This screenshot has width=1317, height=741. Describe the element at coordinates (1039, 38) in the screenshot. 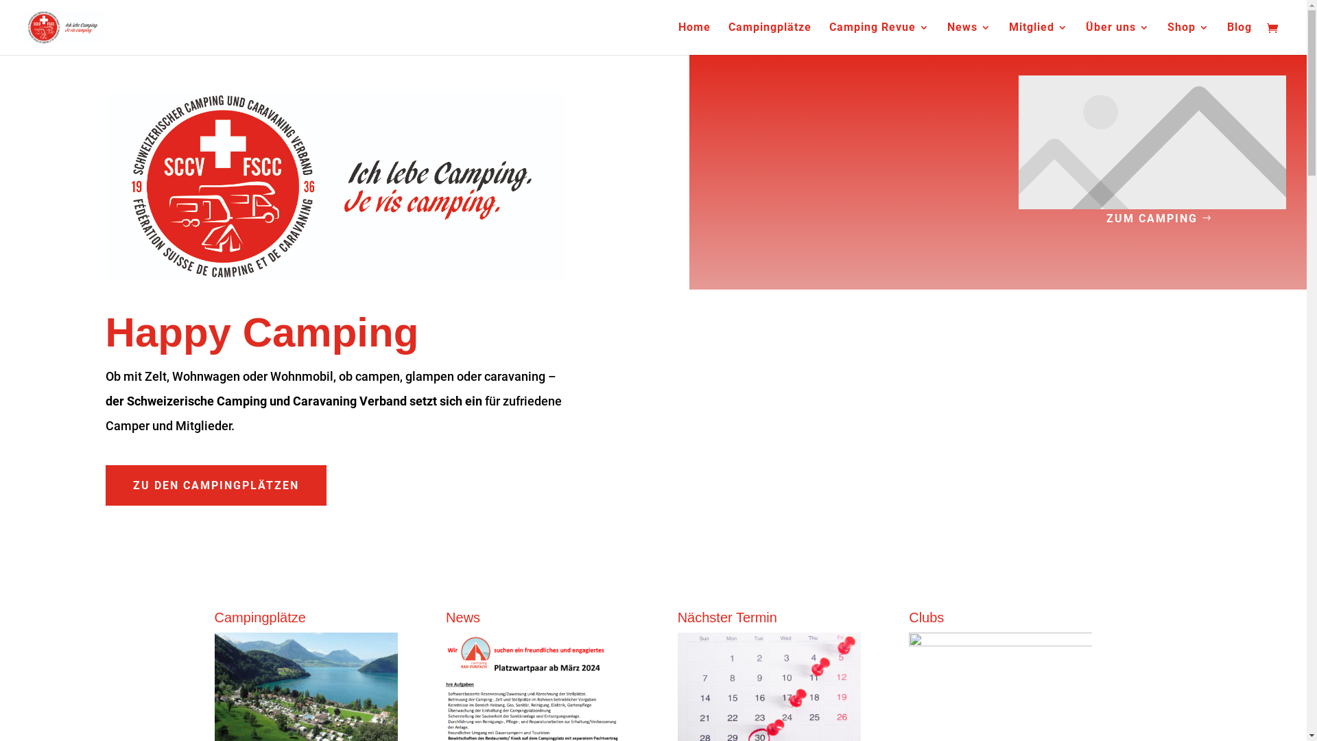

I see `Mitglied` at that location.